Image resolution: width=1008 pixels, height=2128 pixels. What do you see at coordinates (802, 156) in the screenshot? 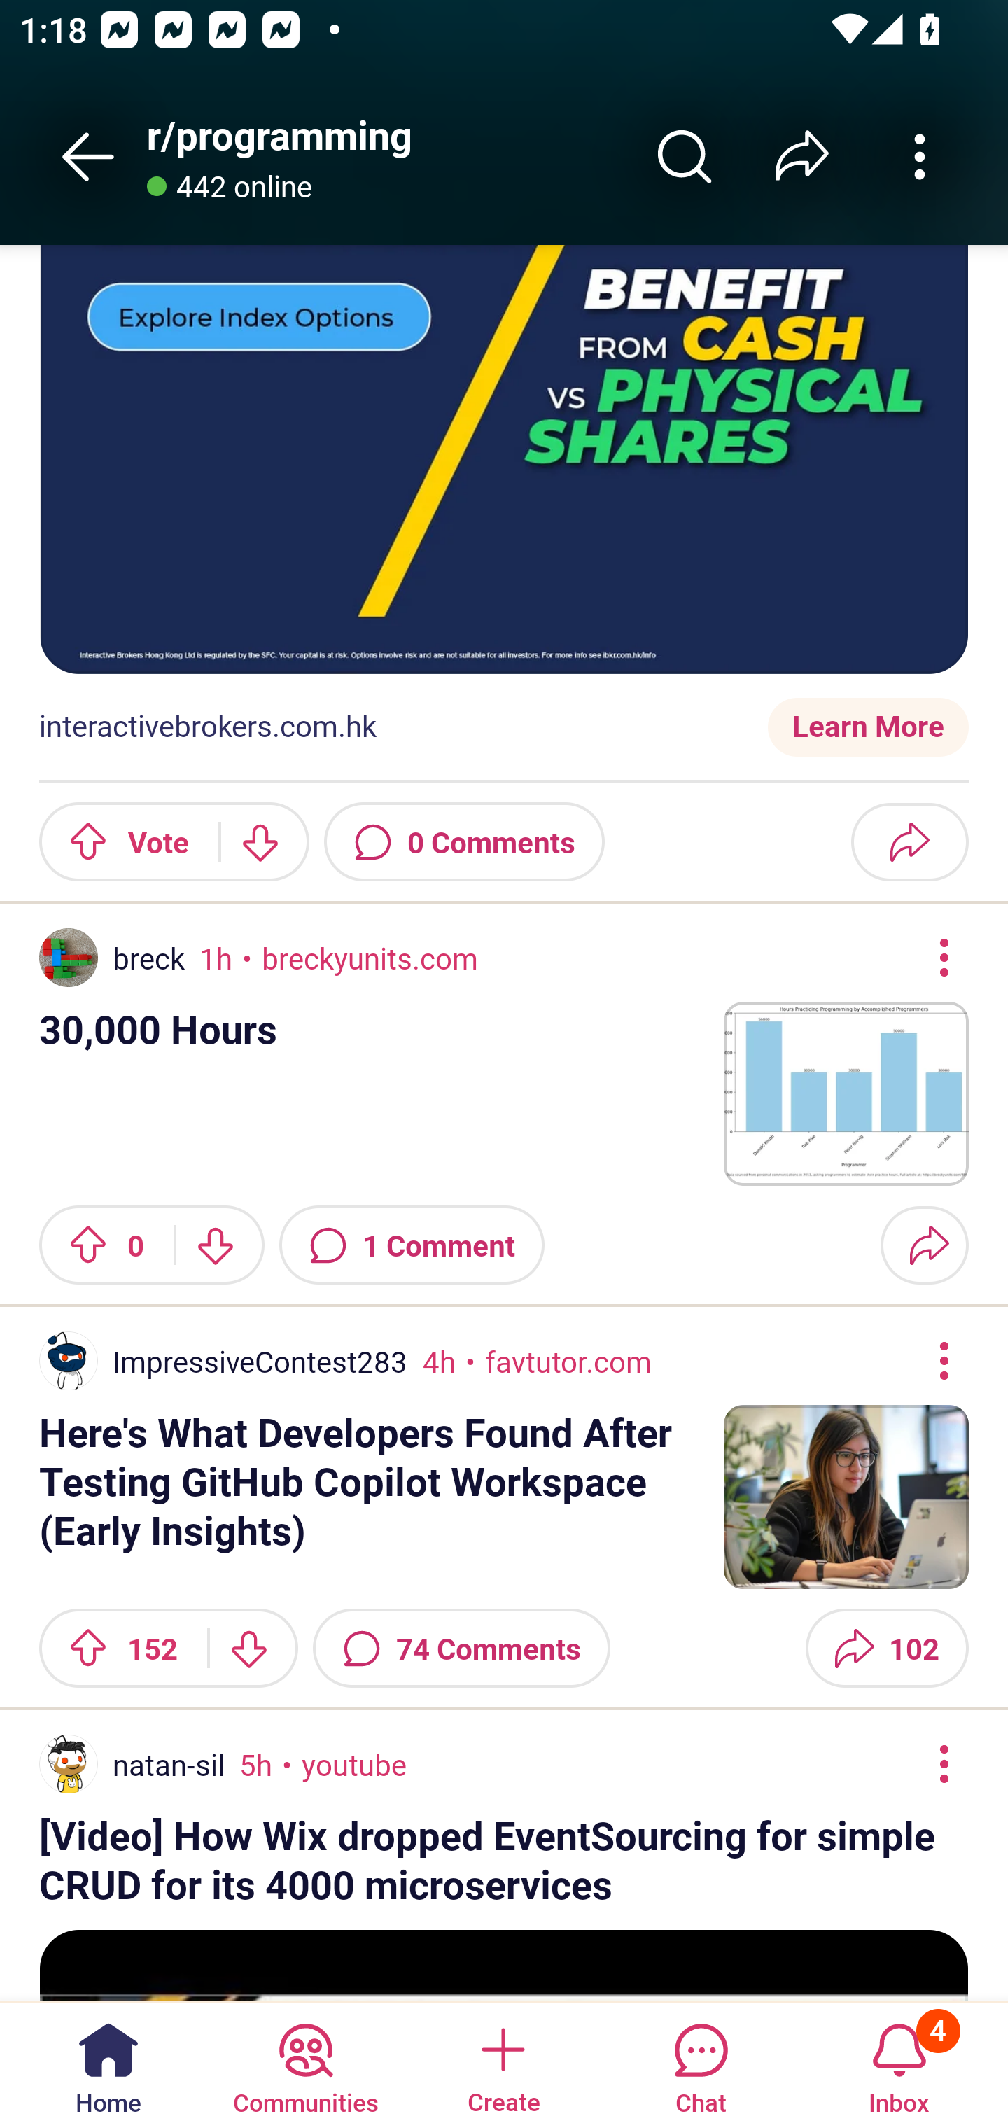
I see `Share r/﻿programming` at bounding box center [802, 156].